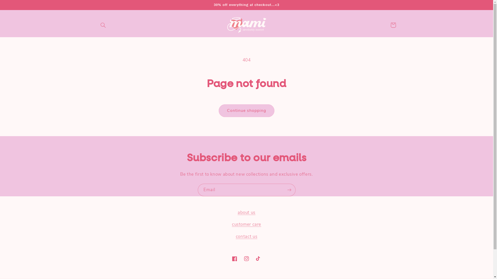 The width and height of the screenshot is (497, 279). What do you see at coordinates (259, 259) in the screenshot?
I see `TikTok` at bounding box center [259, 259].